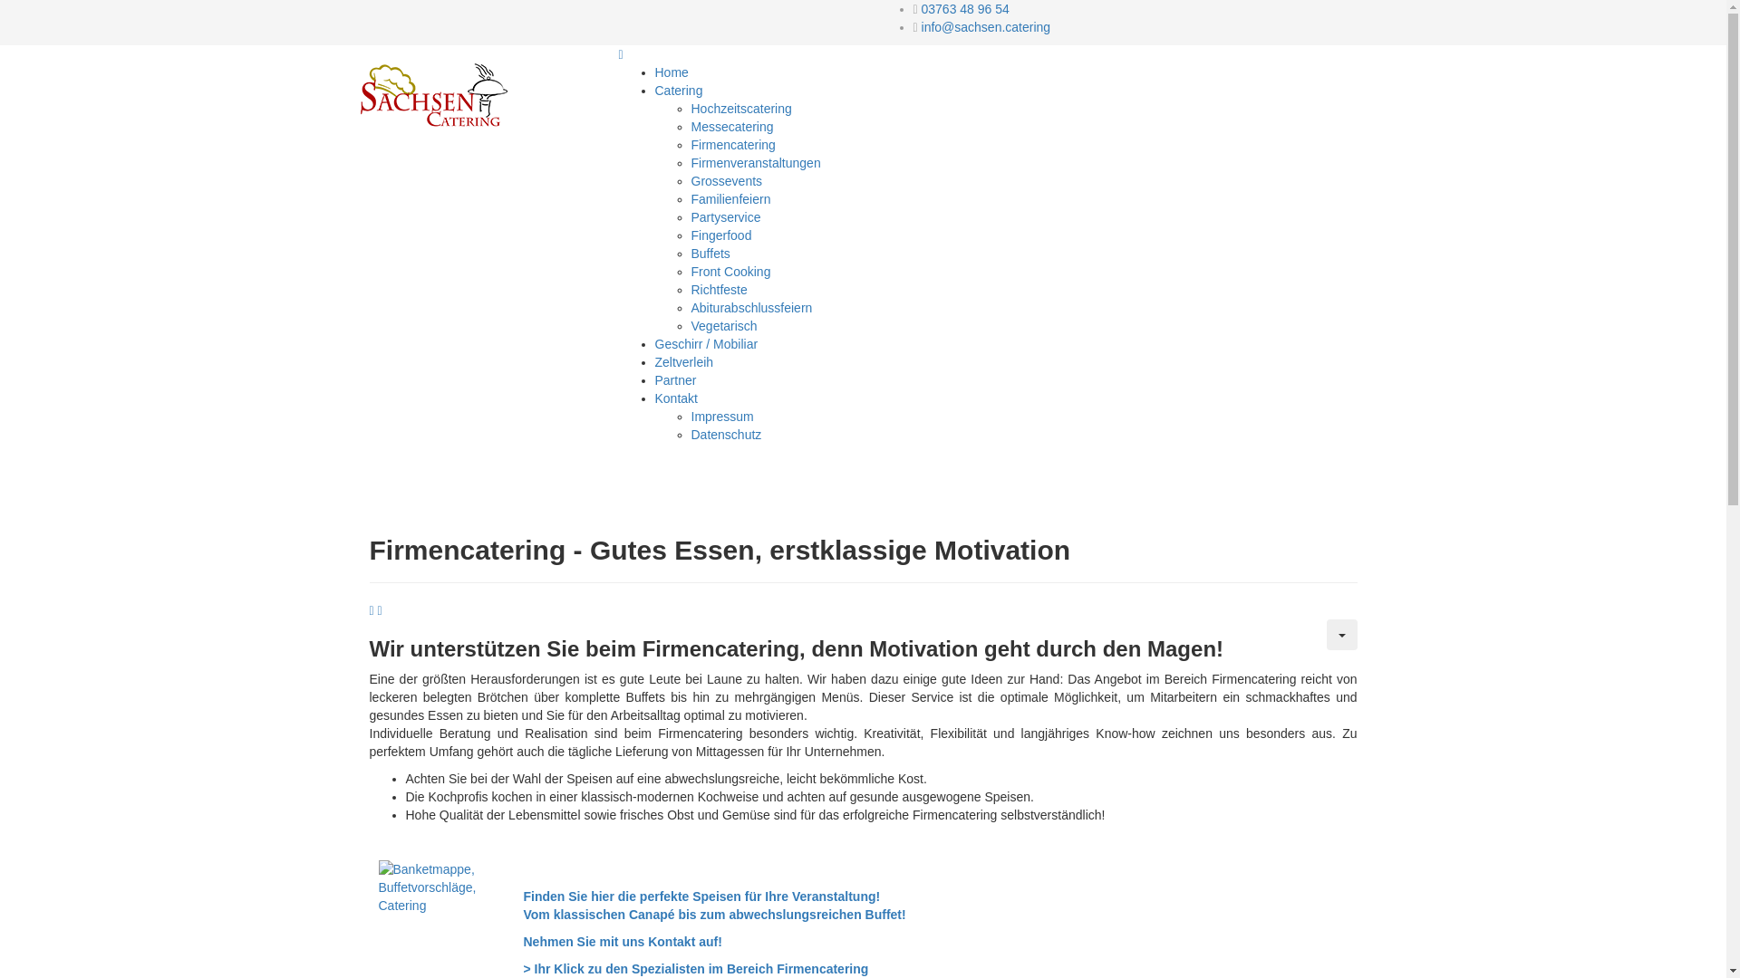 The width and height of the screenshot is (1740, 978). Describe the element at coordinates (683, 362) in the screenshot. I see `Zeltverleih` at that location.